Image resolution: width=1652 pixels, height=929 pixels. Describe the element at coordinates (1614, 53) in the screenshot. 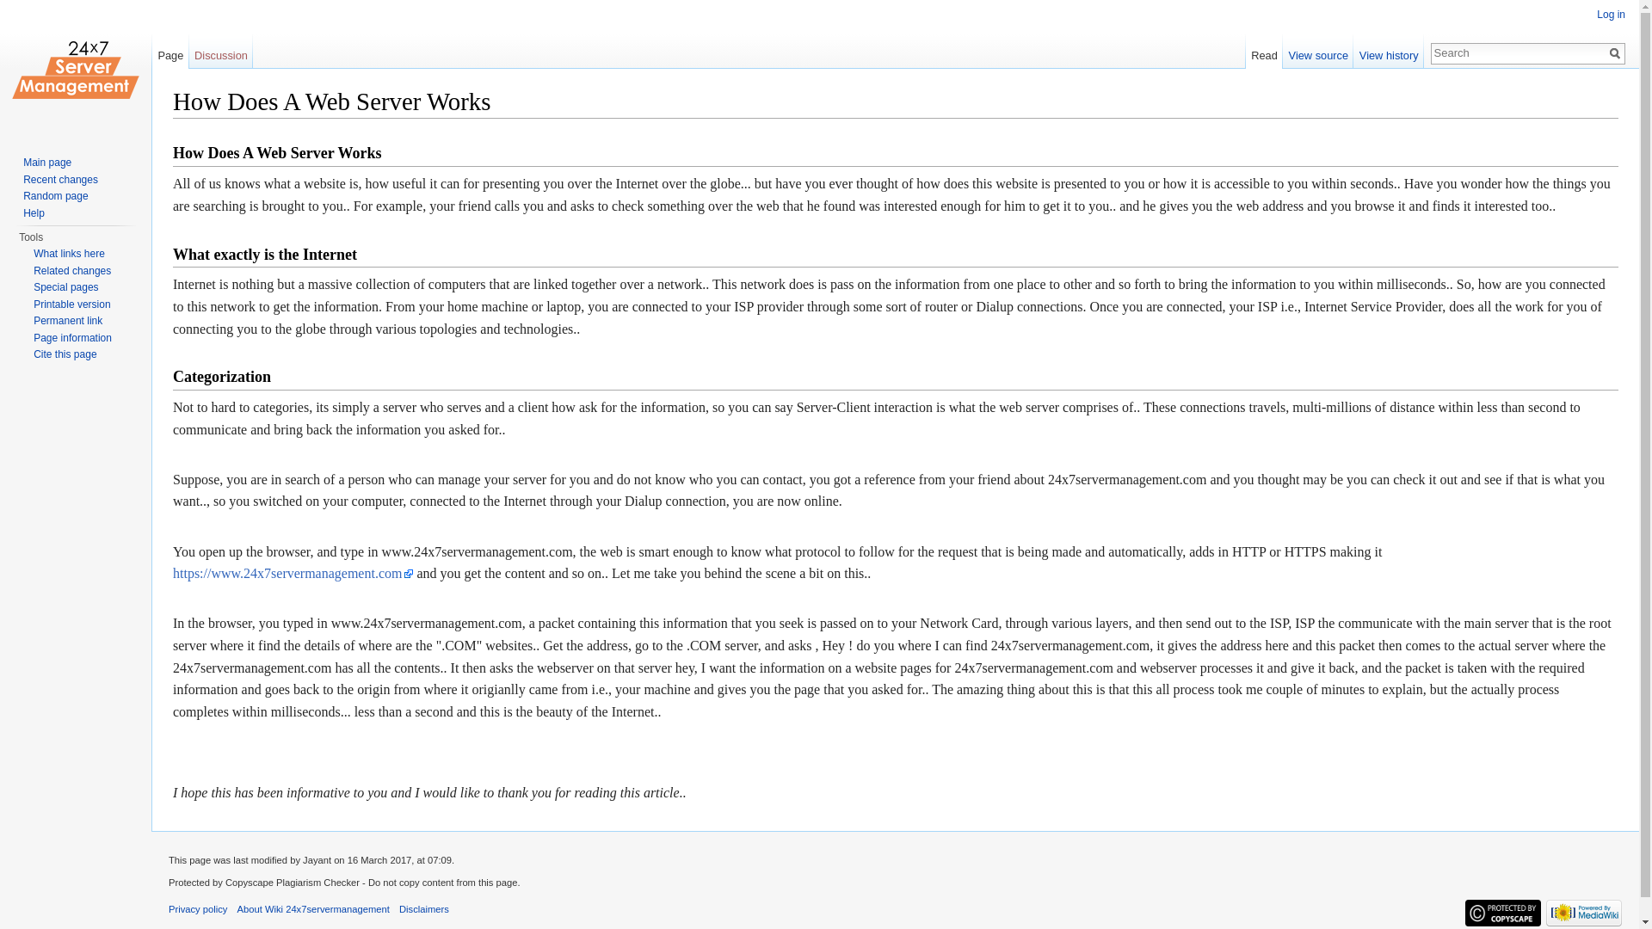

I see `Search` at that location.